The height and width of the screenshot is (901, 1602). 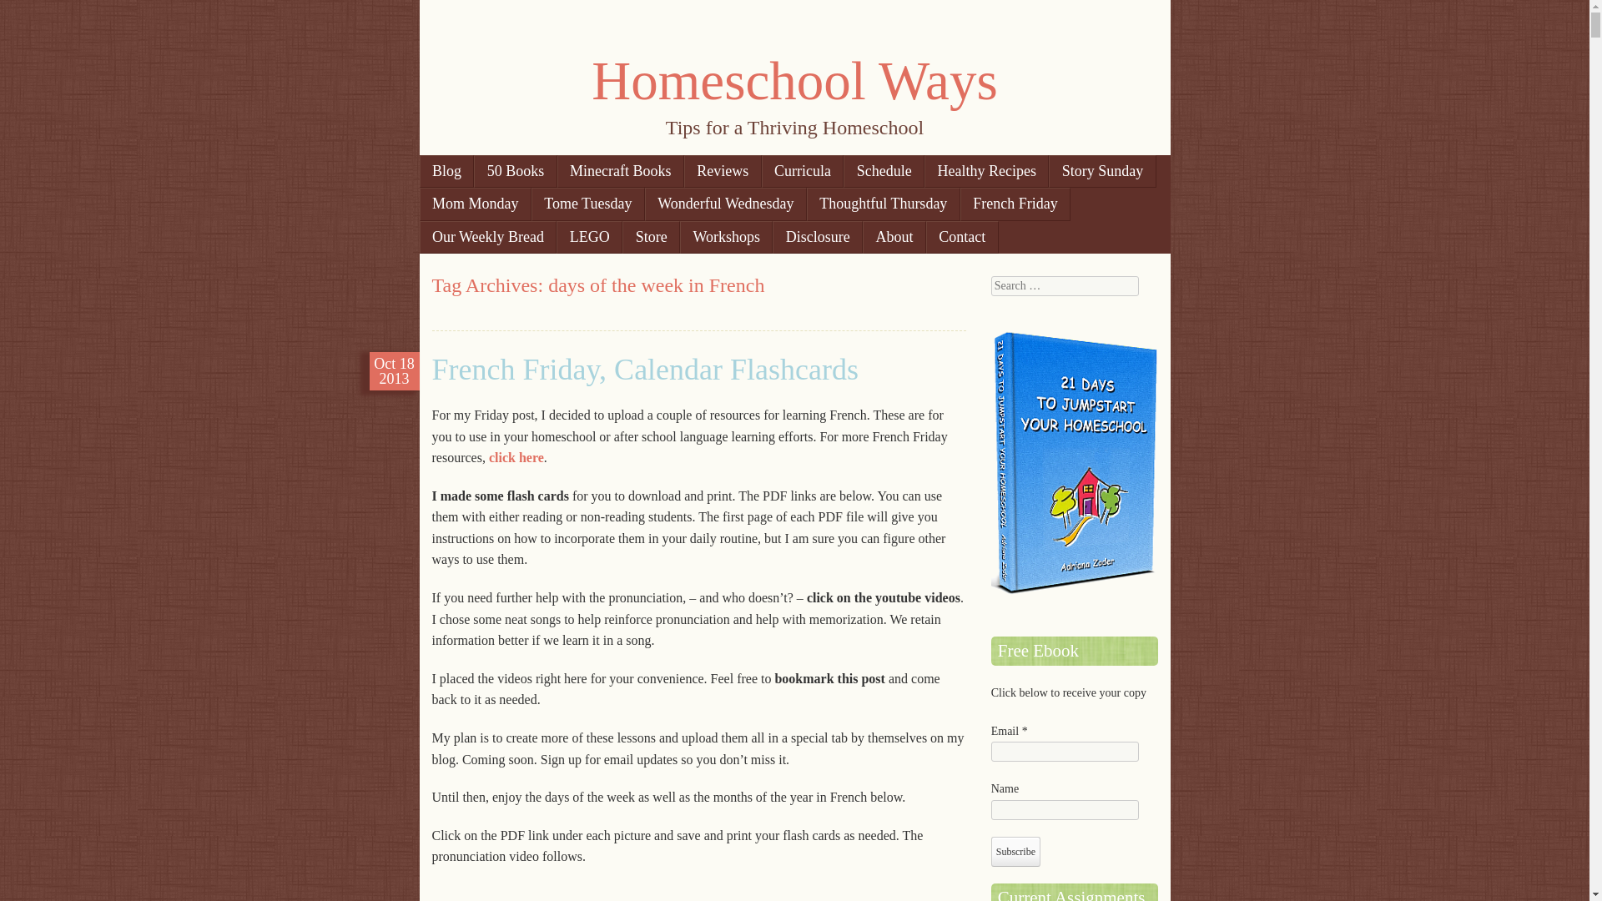 I want to click on LEGO, so click(x=589, y=237).